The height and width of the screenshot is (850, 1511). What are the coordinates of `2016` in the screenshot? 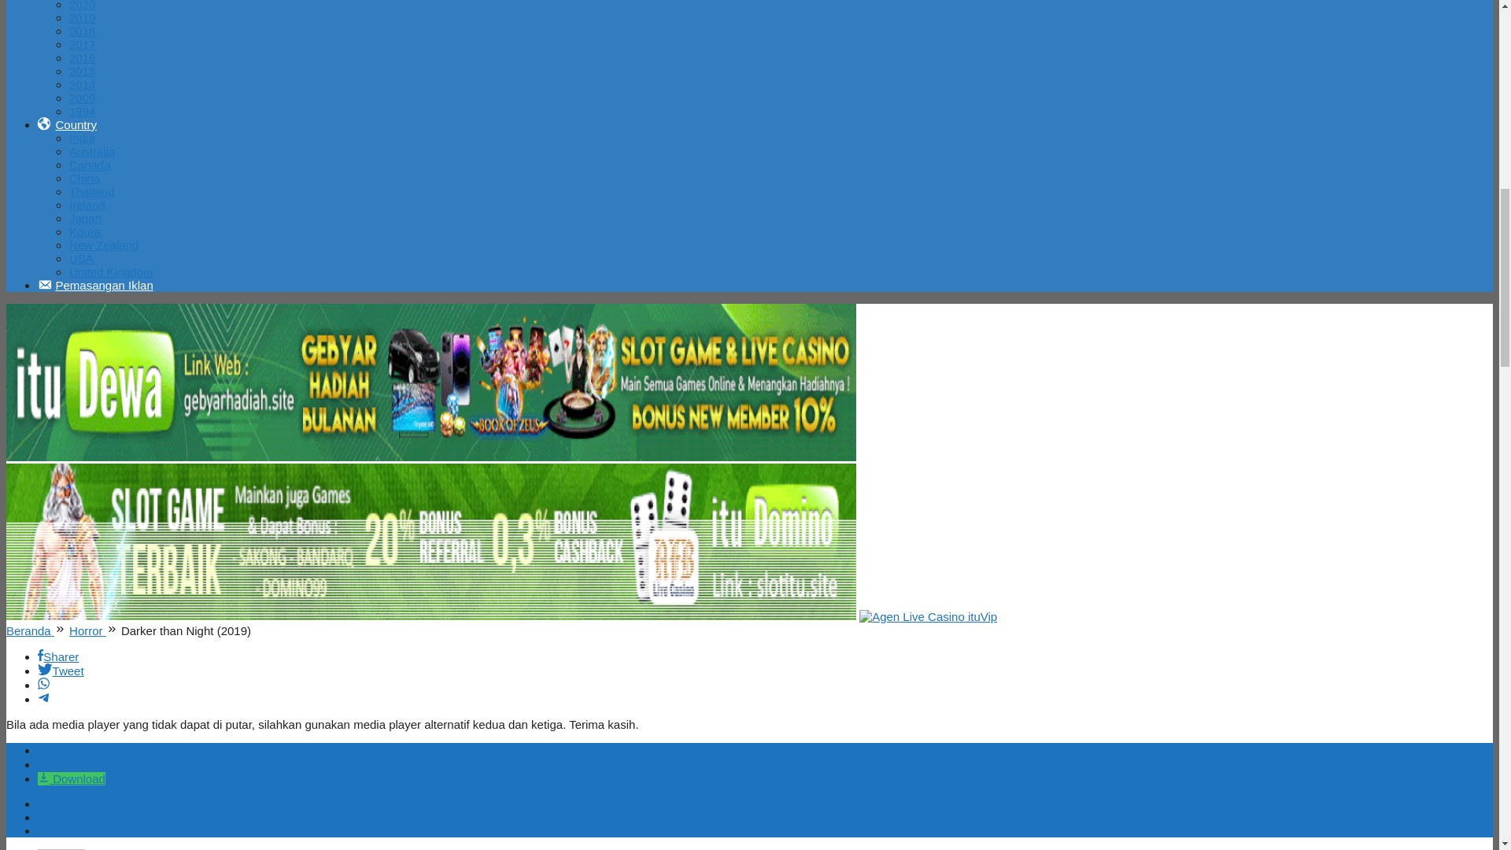 It's located at (82, 57).